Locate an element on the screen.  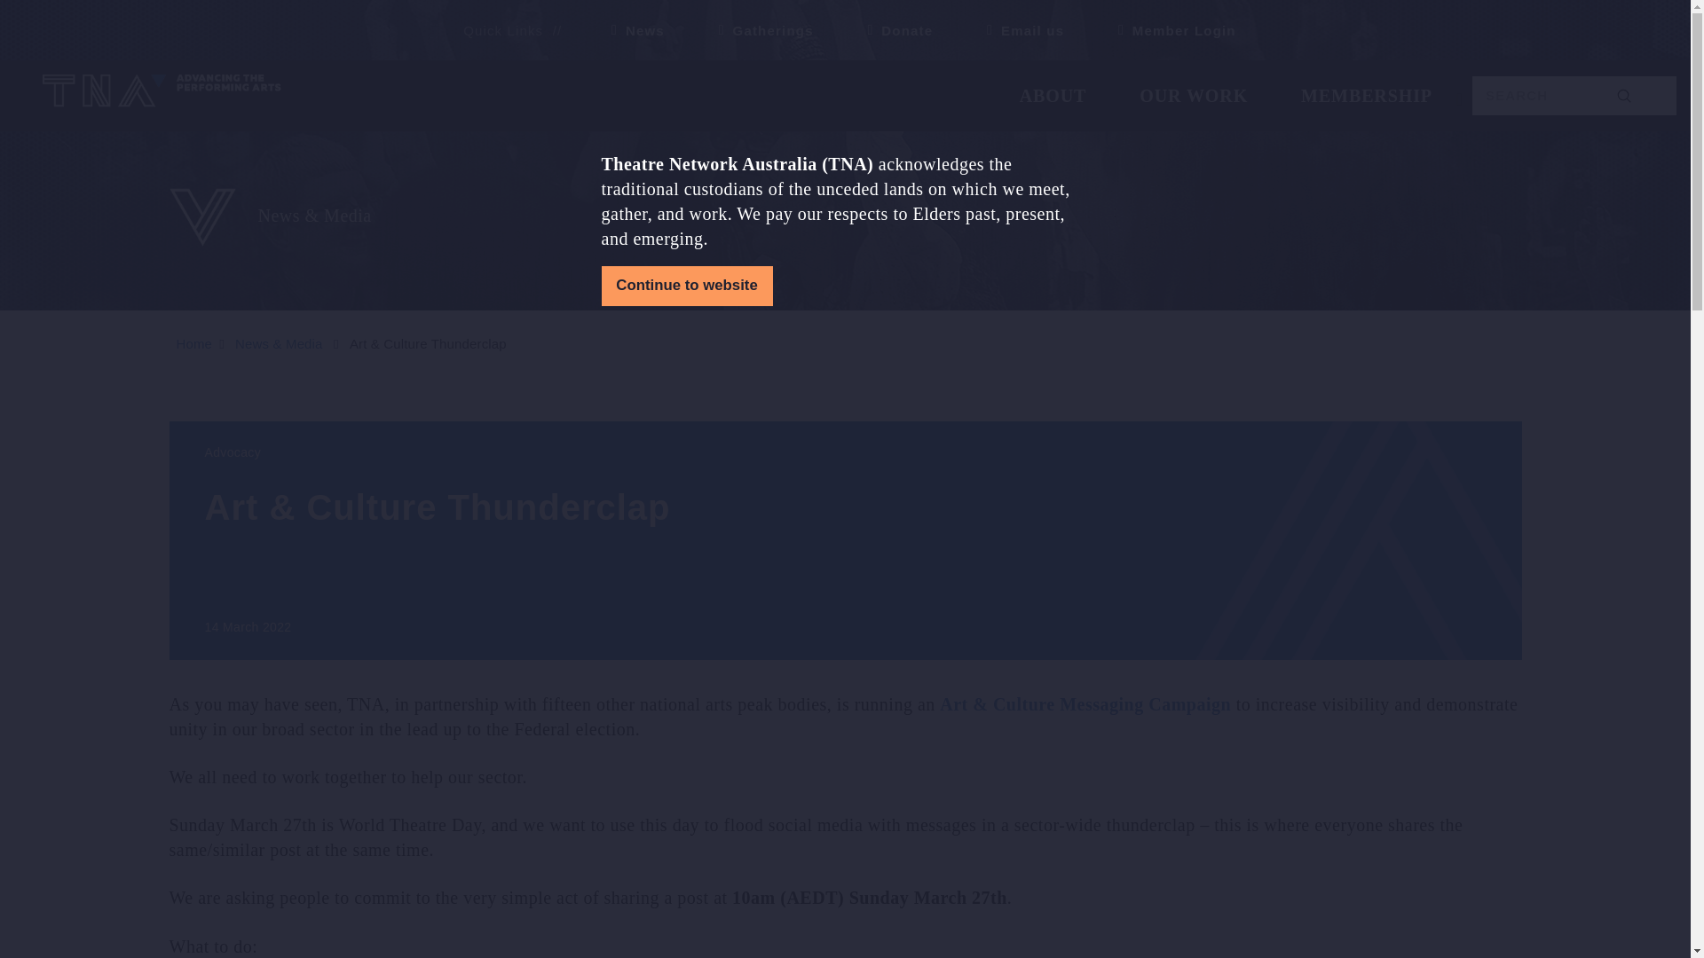
Donate is located at coordinates (893, 30).